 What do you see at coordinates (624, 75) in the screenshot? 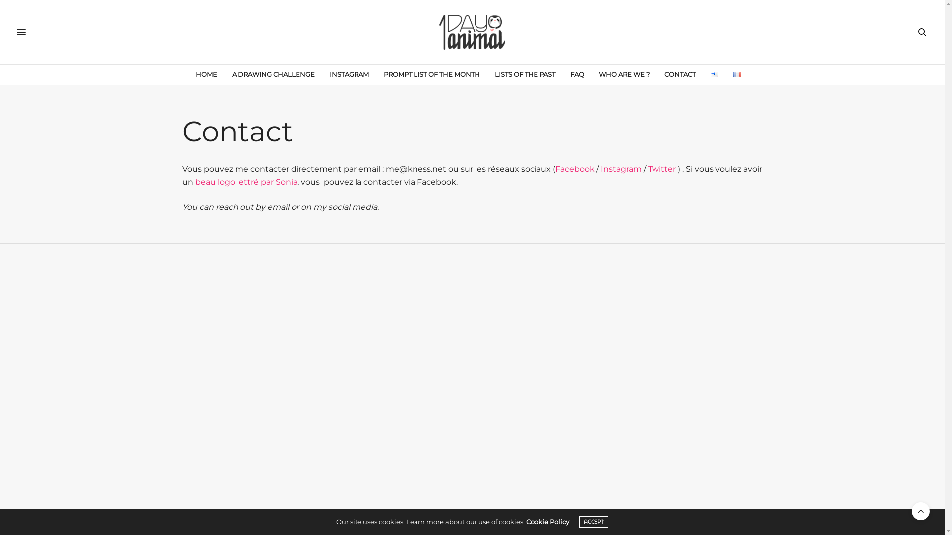
I see `WHO ARE WE ?` at bounding box center [624, 75].